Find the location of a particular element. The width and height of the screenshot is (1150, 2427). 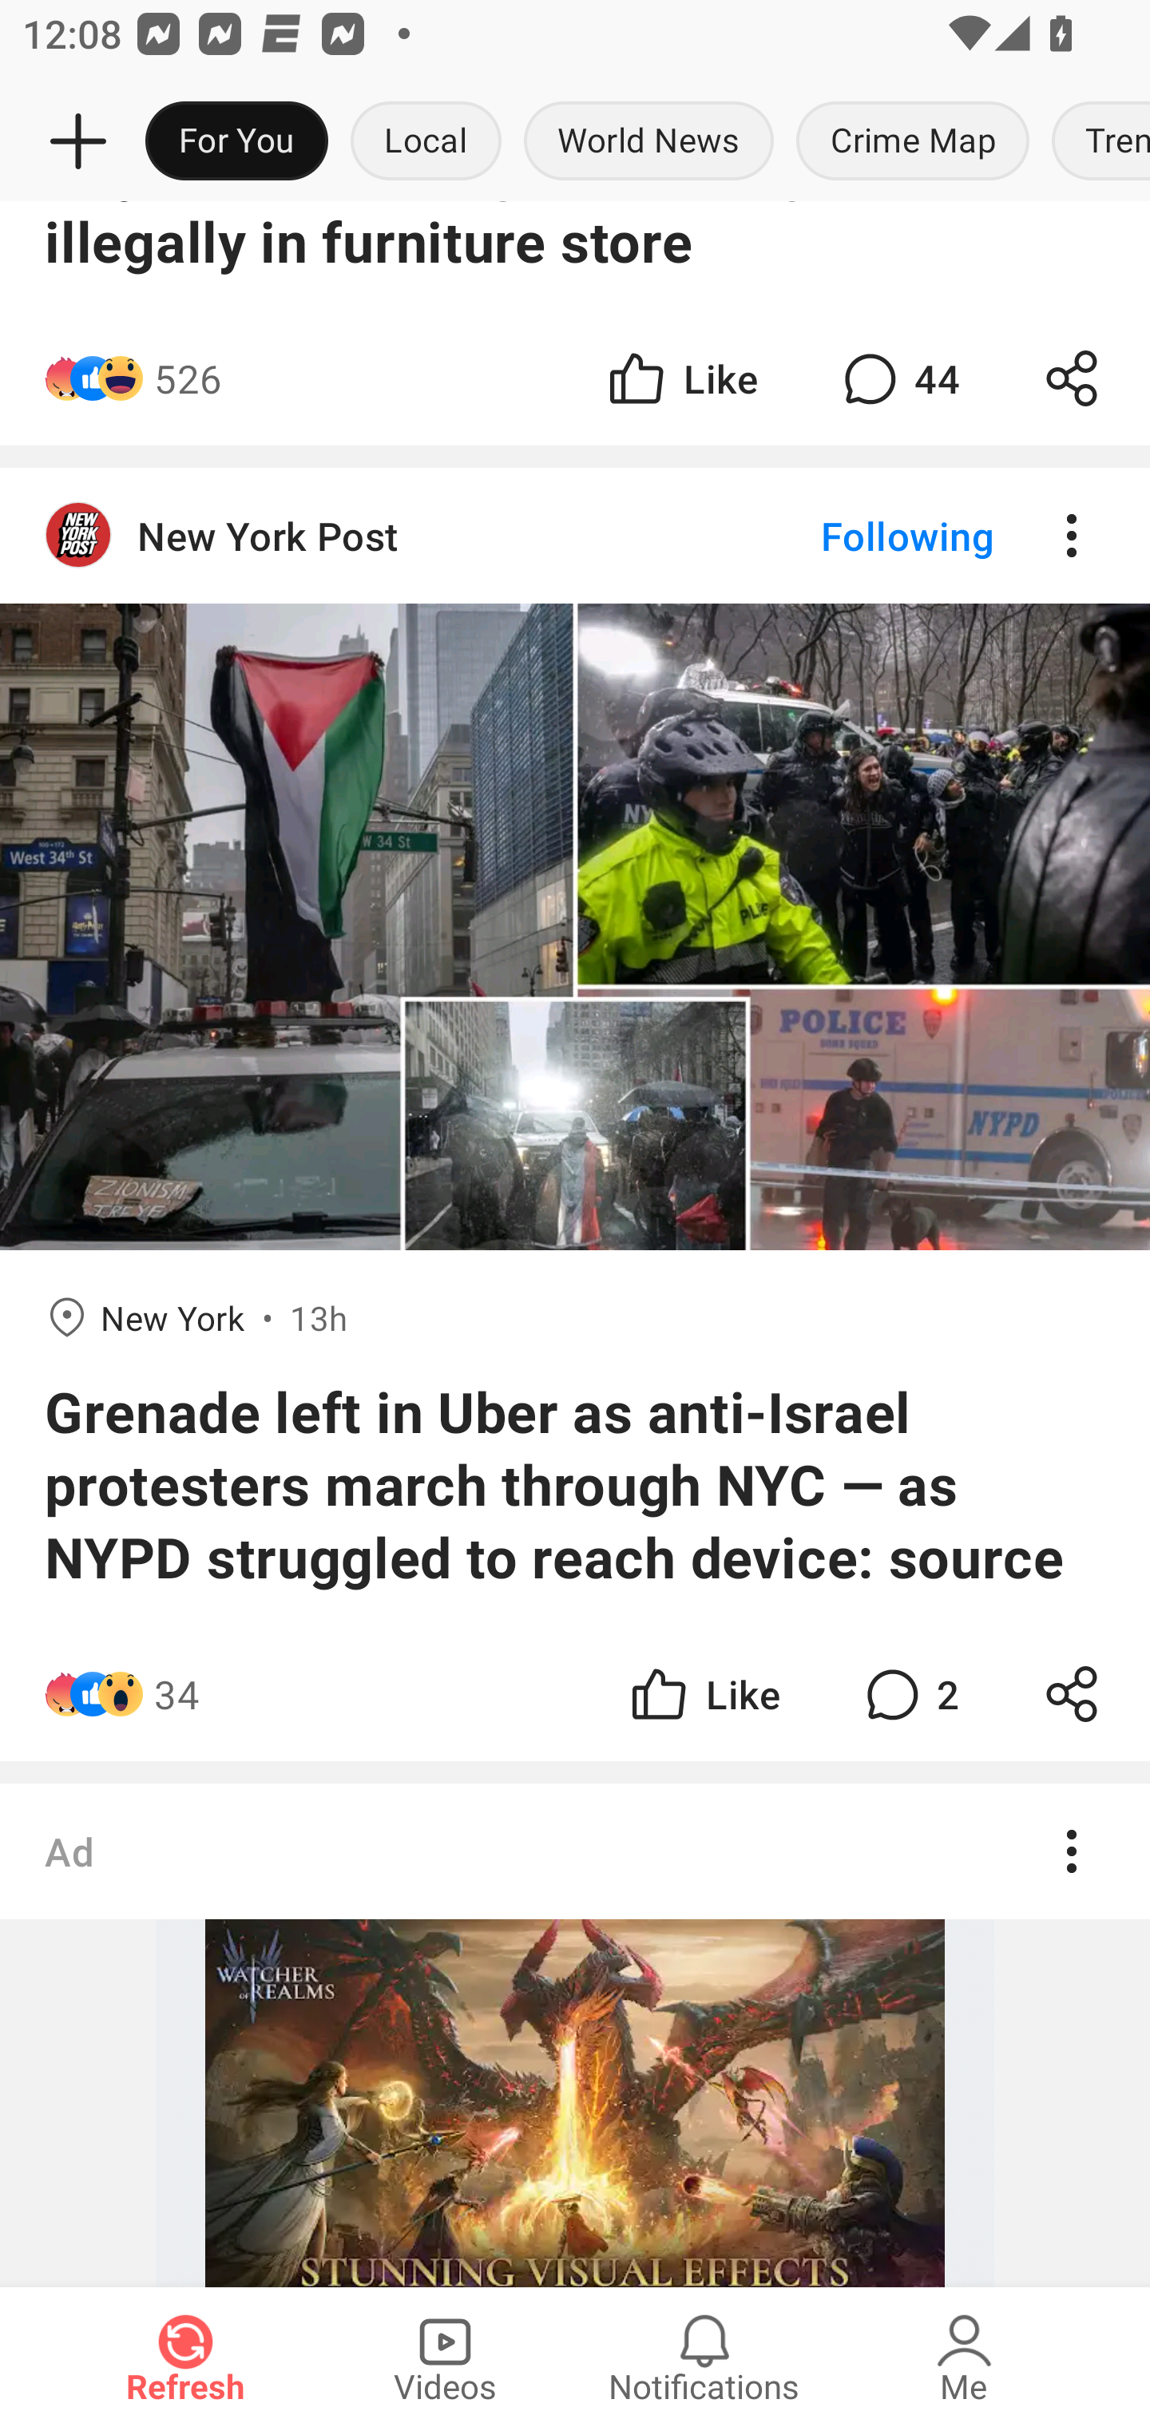

2 is located at coordinates (909, 1694).